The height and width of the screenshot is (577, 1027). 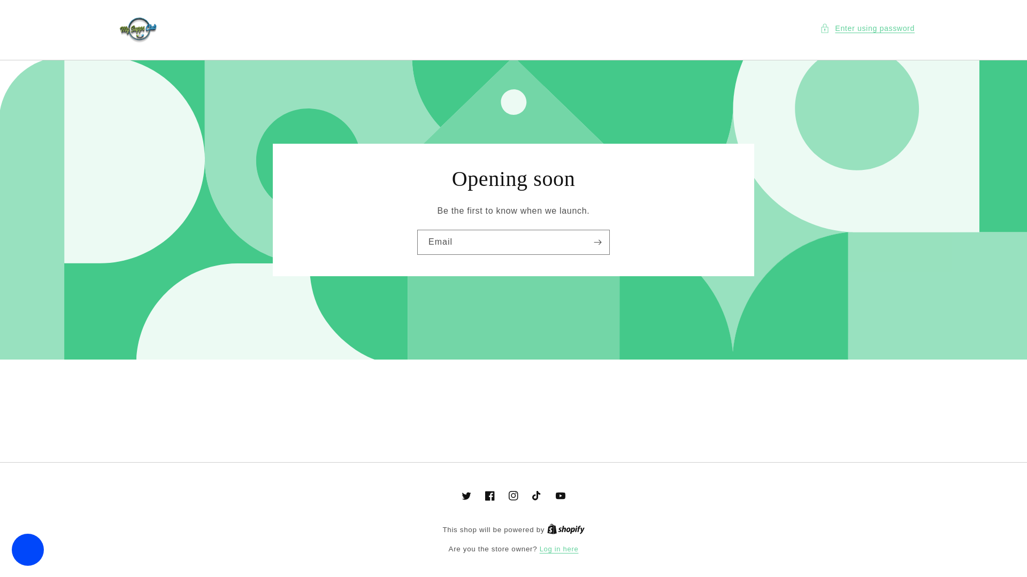 What do you see at coordinates (466, 496) in the screenshot?
I see `Twitter` at bounding box center [466, 496].